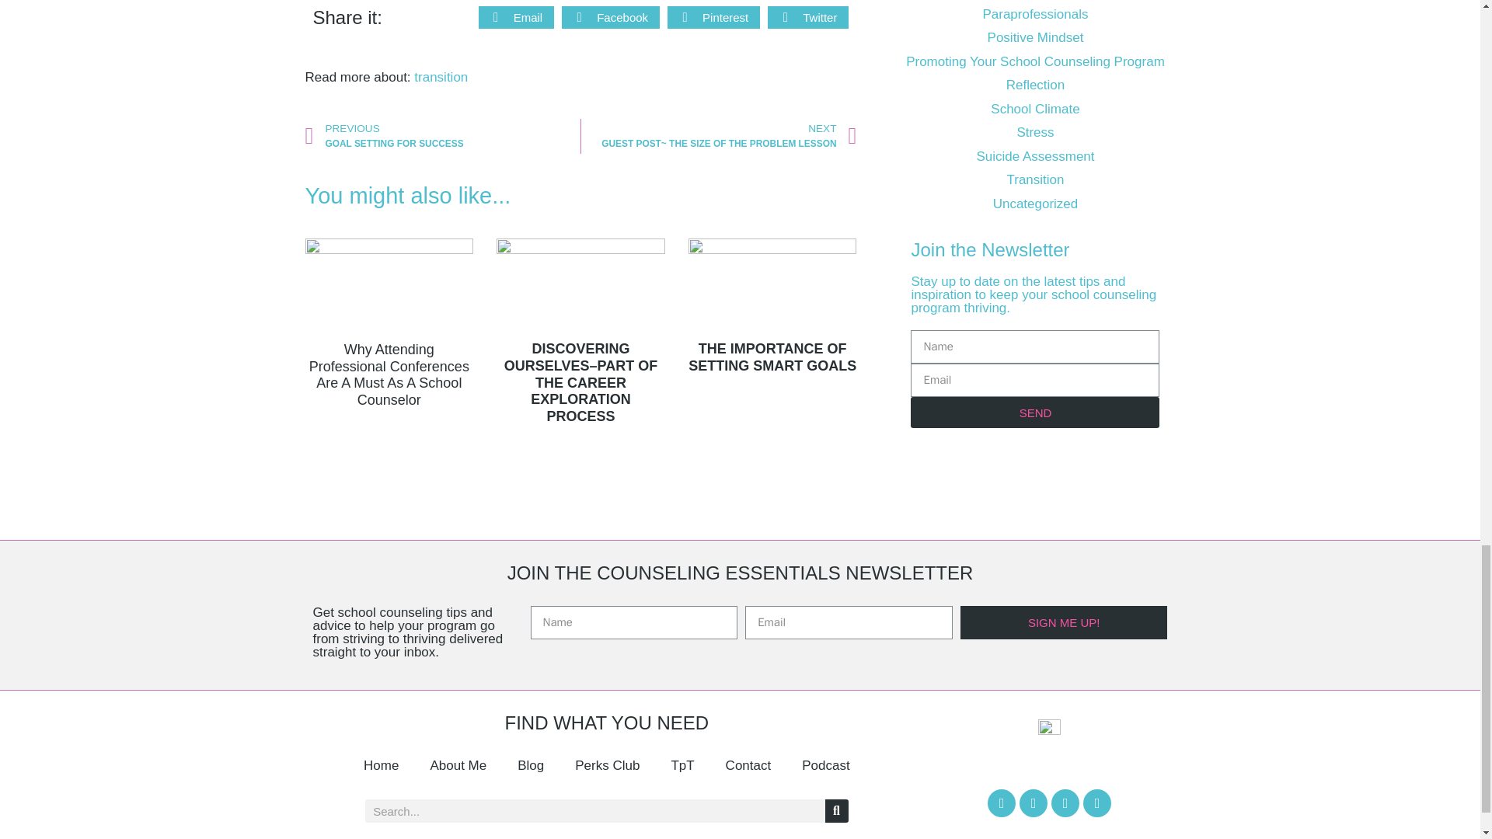  I want to click on transition, so click(441, 77).